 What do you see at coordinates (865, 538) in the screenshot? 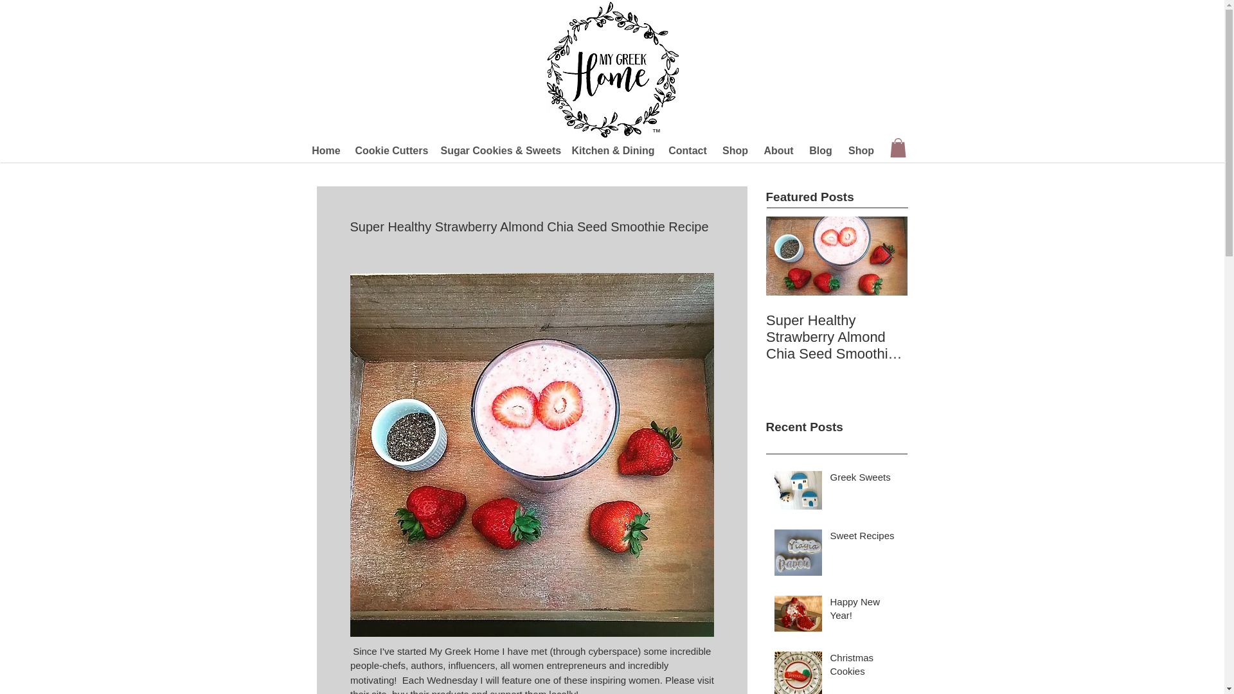
I see `Sweet Recipes` at bounding box center [865, 538].